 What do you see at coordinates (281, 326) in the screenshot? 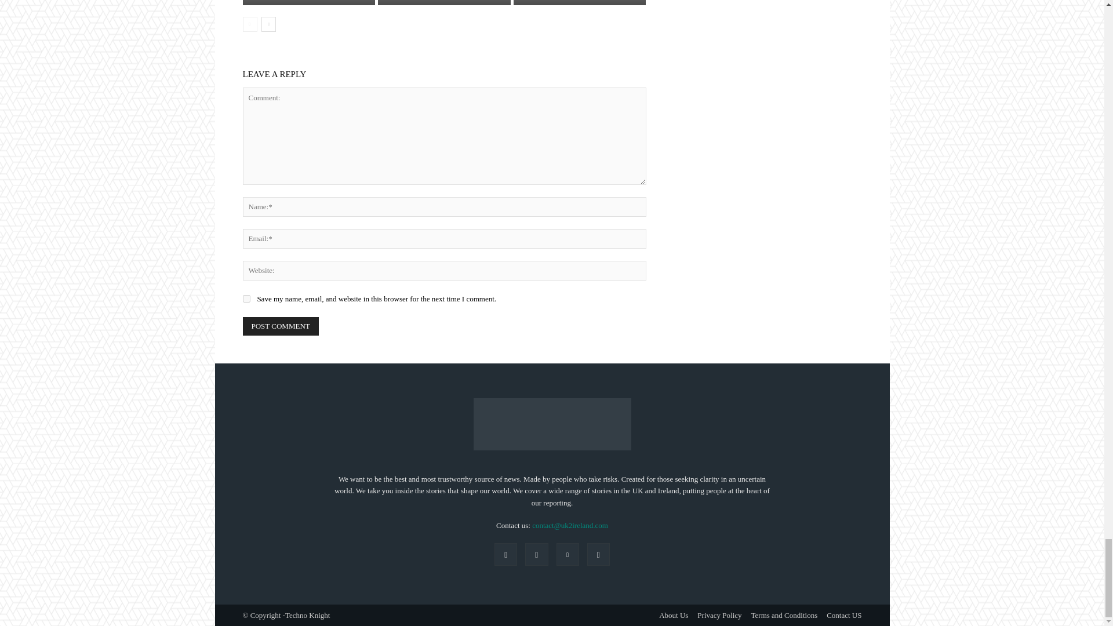
I see `Post Comment` at bounding box center [281, 326].